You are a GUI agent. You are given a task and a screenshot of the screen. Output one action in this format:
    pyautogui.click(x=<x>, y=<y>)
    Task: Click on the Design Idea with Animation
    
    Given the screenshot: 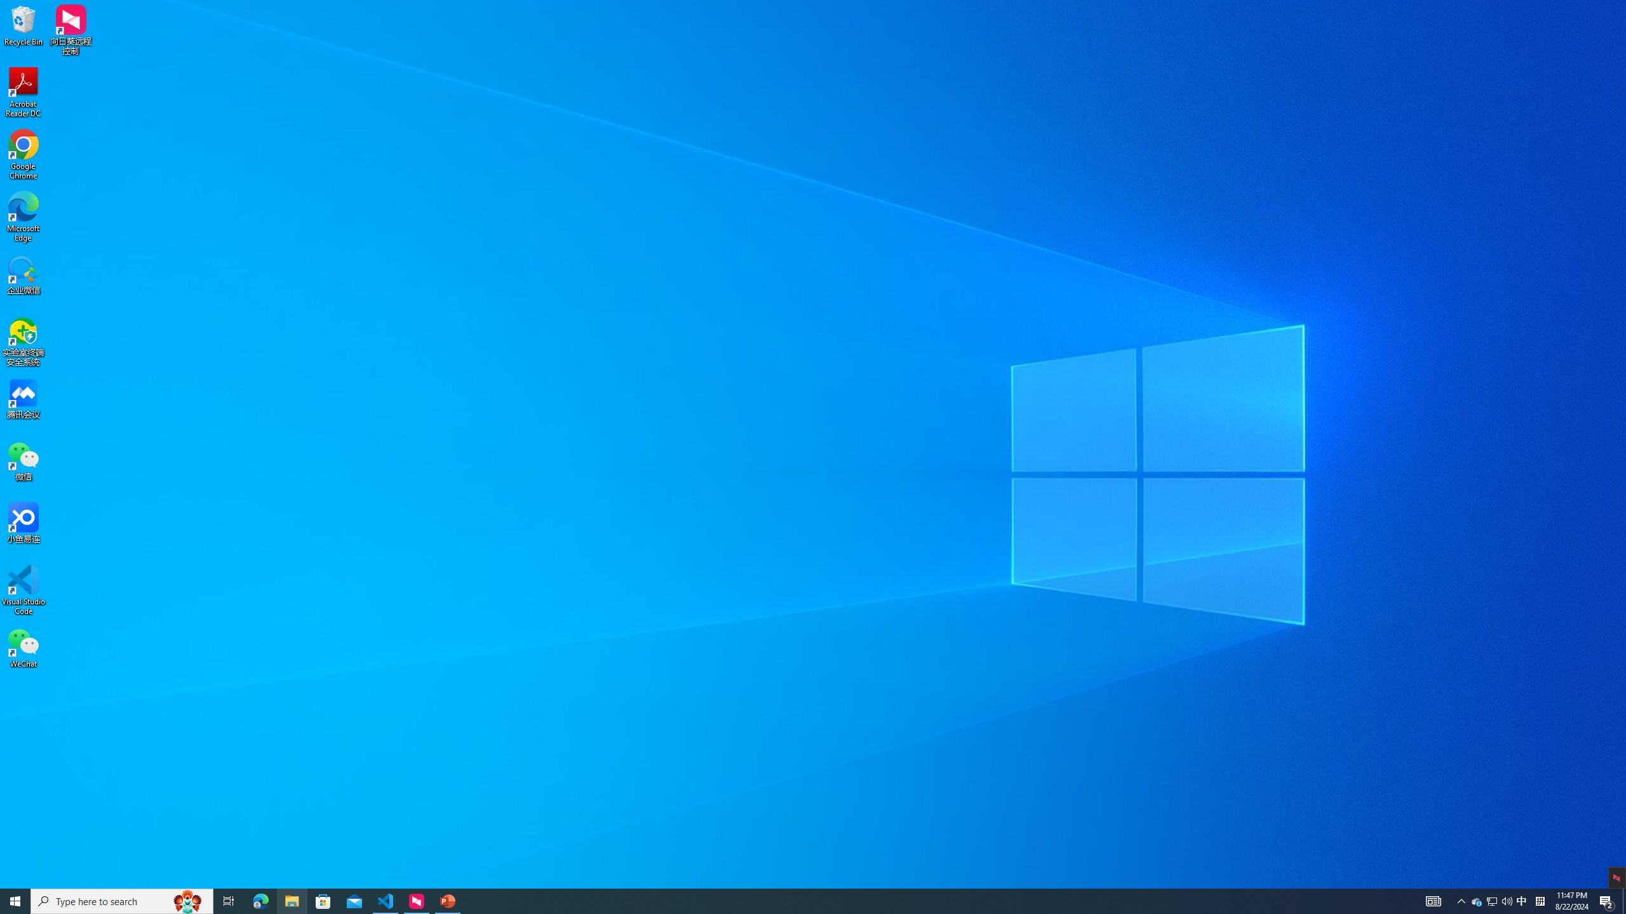 What is the action you would take?
    pyautogui.click(x=1527, y=274)
    